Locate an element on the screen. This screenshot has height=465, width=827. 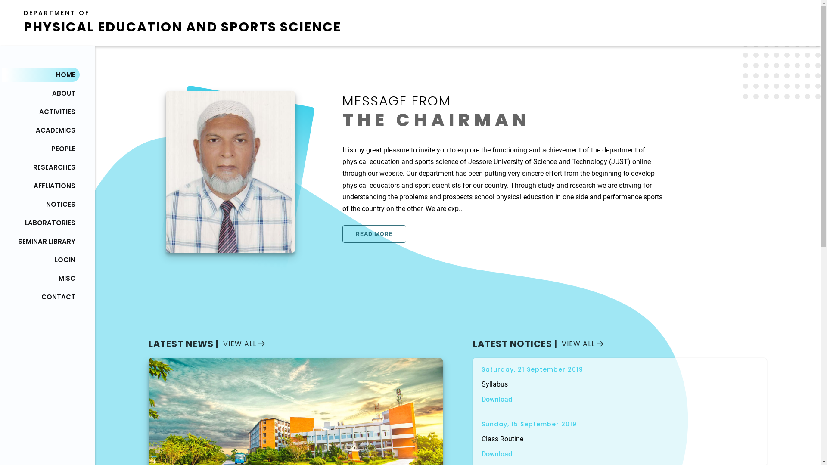
HOME is located at coordinates (41, 75).